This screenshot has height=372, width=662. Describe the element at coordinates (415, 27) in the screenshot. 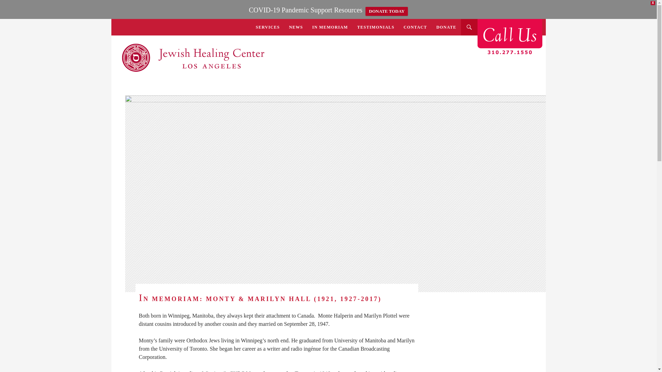

I see `CONTACT` at that location.